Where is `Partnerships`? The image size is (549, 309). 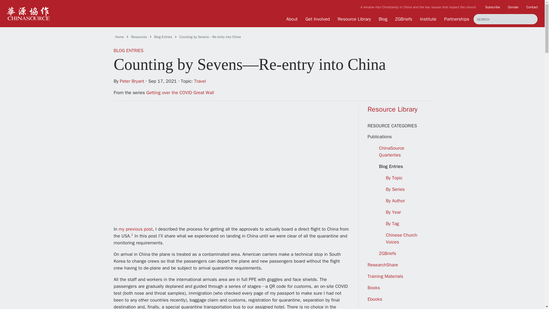
Partnerships is located at coordinates (457, 19).